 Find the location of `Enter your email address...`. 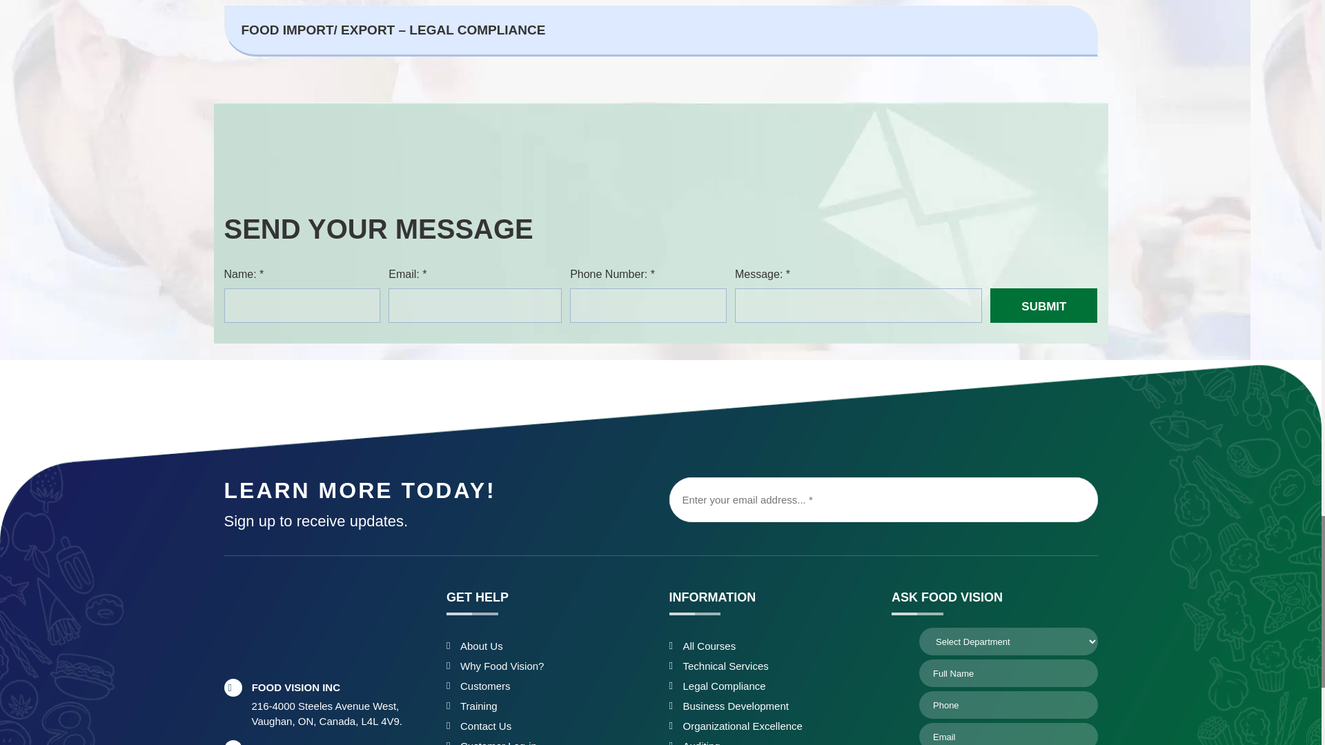

Enter your email address... is located at coordinates (883, 499).